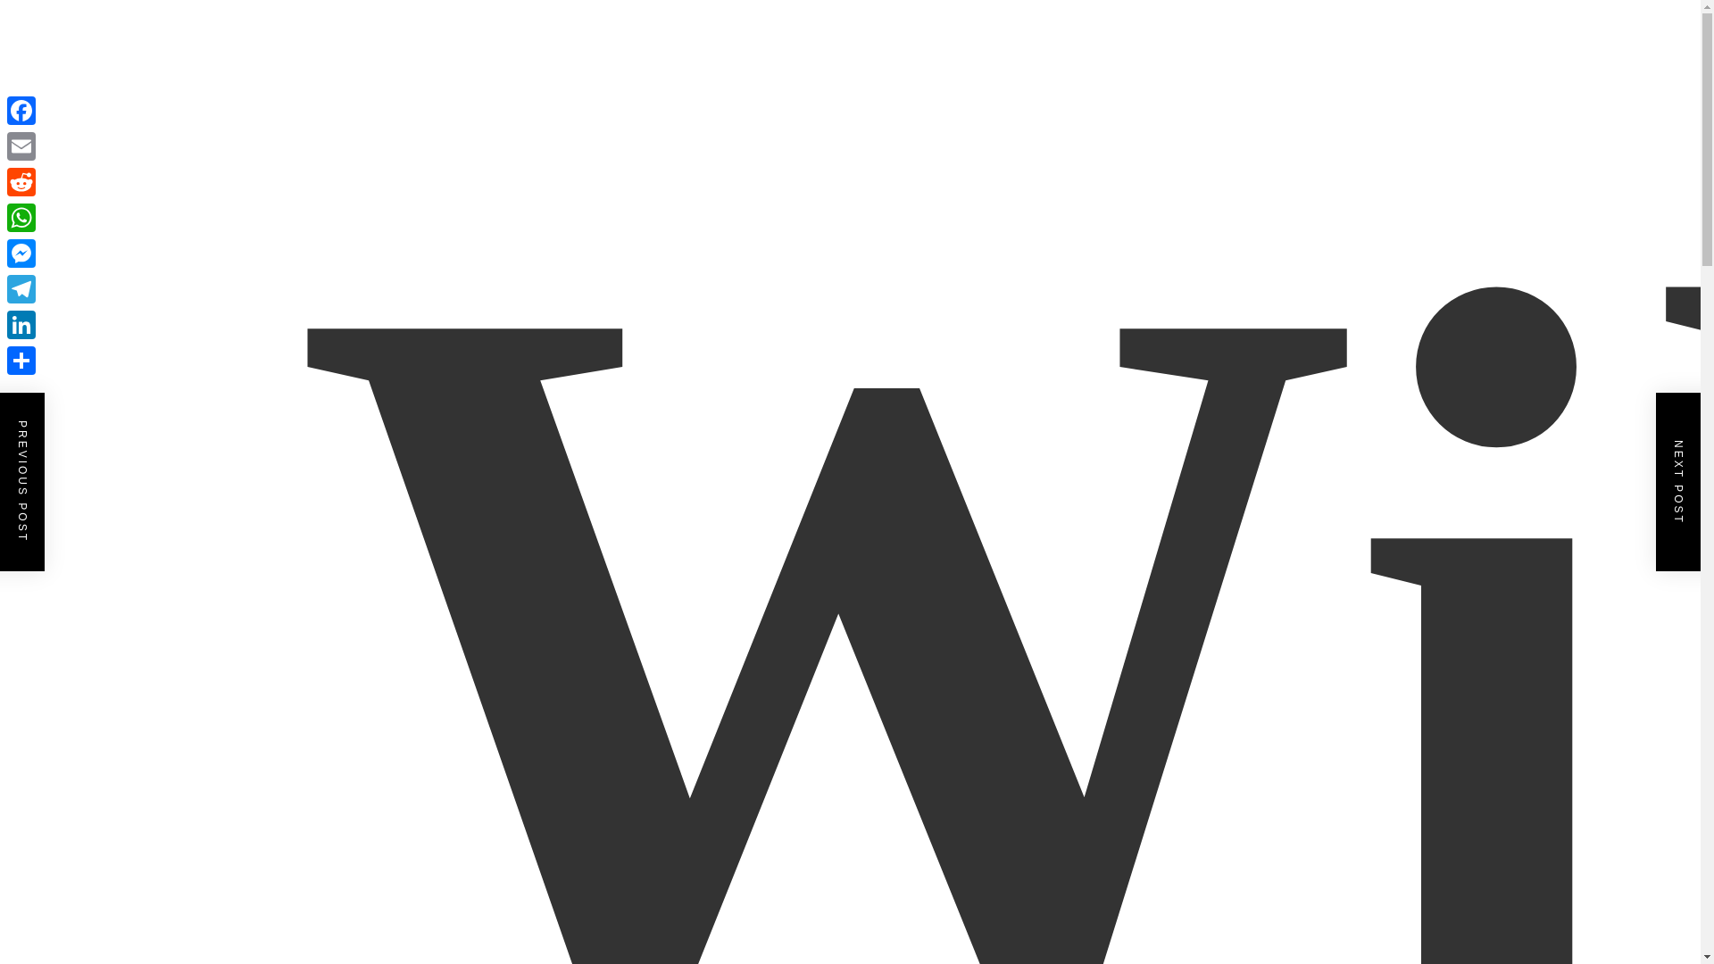  I want to click on Messenger, so click(21, 253).